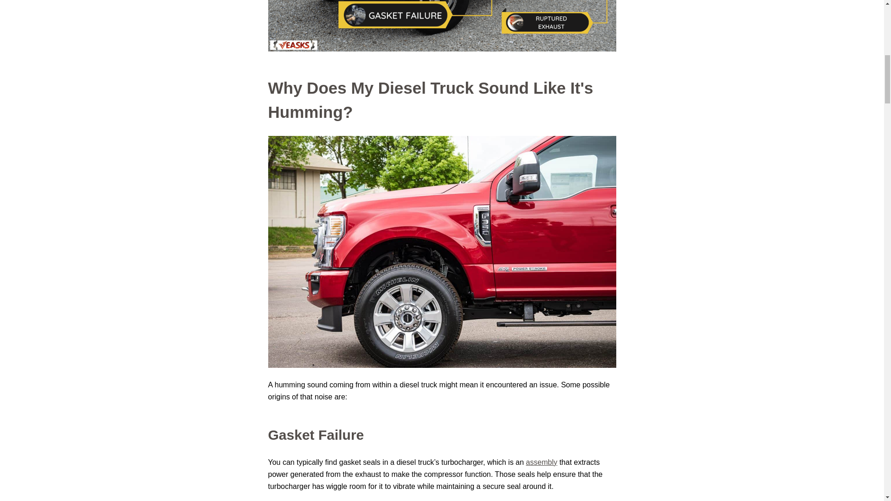  Describe the element at coordinates (541, 462) in the screenshot. I see `assembly` at that location.